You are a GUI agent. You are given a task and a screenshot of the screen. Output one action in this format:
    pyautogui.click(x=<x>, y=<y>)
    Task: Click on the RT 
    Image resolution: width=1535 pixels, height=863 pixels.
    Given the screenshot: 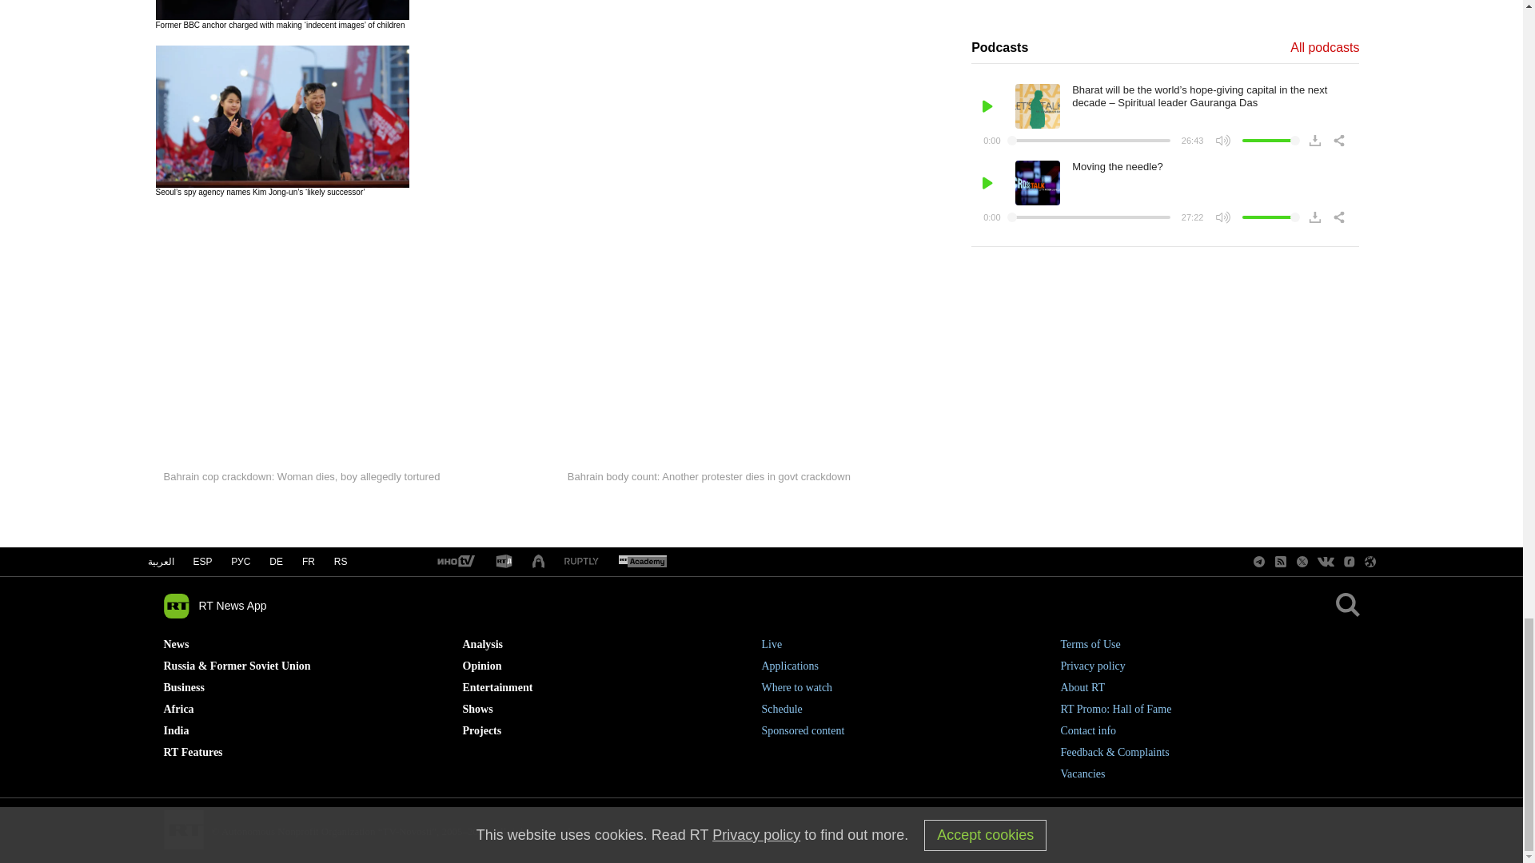 What is the action you would take?
    pyautogui.click(x=504, y=562)
    